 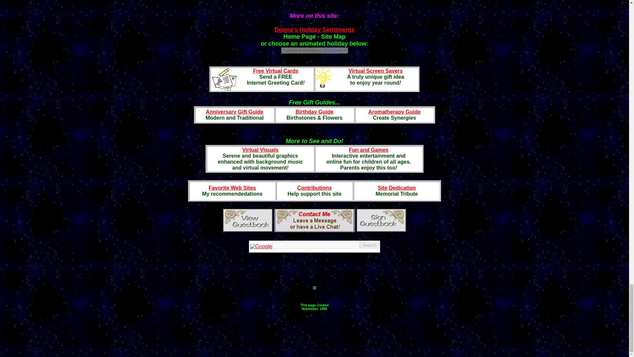 I want to click on Search, so click(x=370, y=245).